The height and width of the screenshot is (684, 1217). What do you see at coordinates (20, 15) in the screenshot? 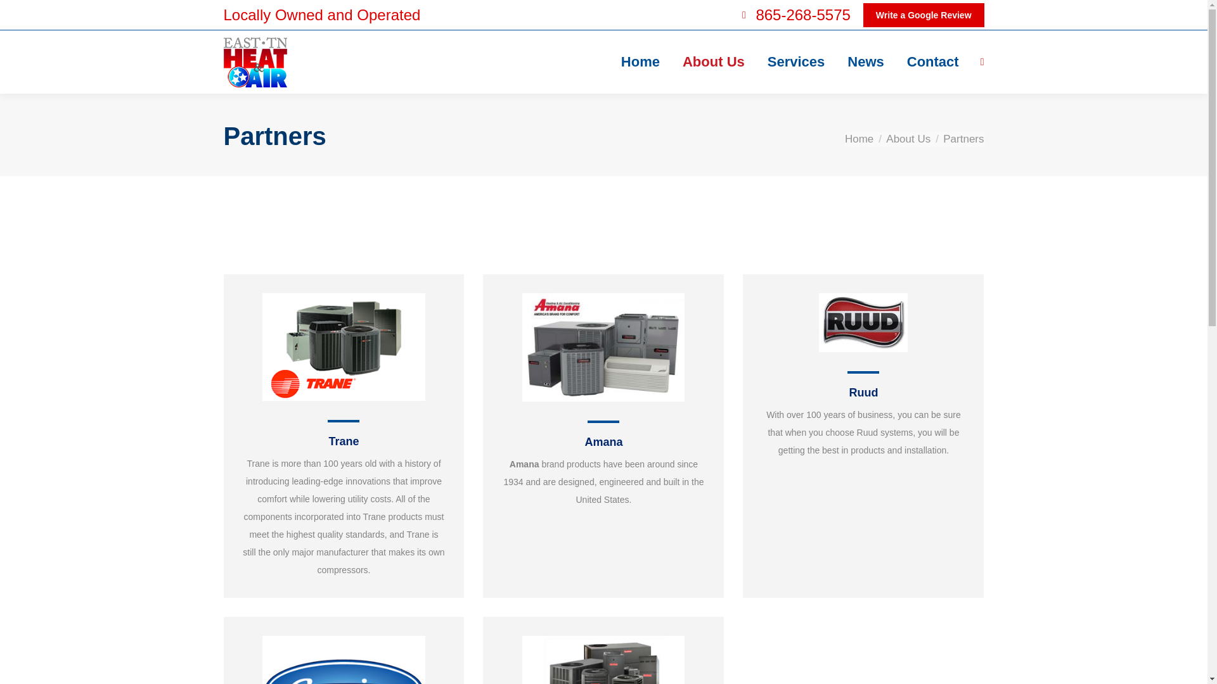
I see `Go!` at bounding box center [20, 15].